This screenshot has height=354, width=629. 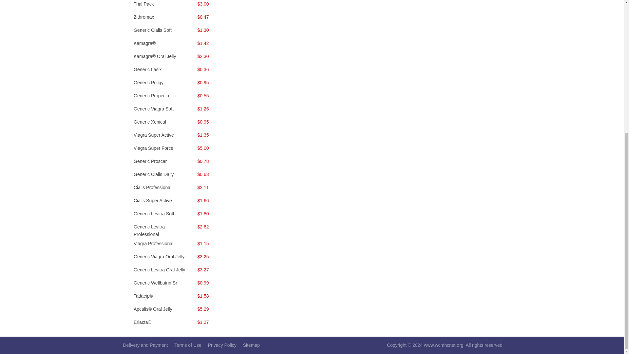 What do you see at coordinates (159, 269) in the screenshot?
I see `Generic Levitra Oral Jelly` at bounding box center [159, 269].